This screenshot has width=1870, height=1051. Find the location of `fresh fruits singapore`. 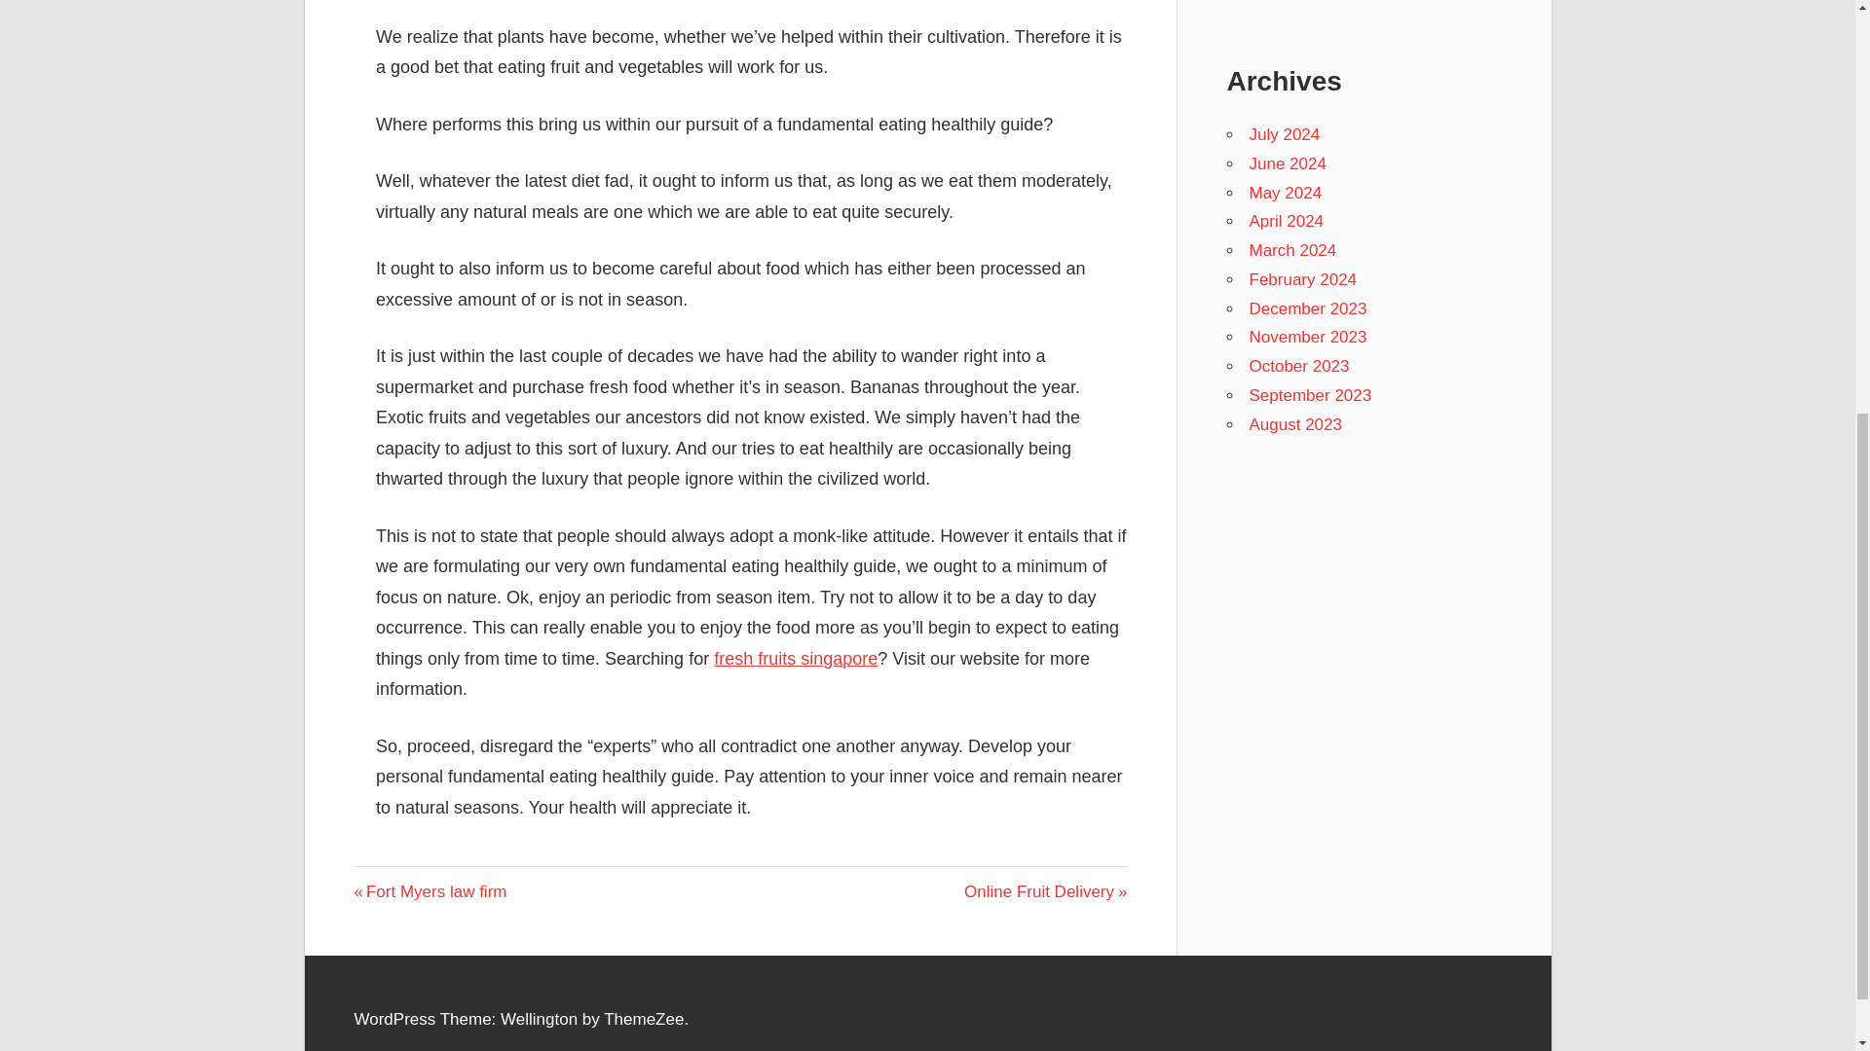

fresh fruits singapore is located at coordinates (1294, 424).